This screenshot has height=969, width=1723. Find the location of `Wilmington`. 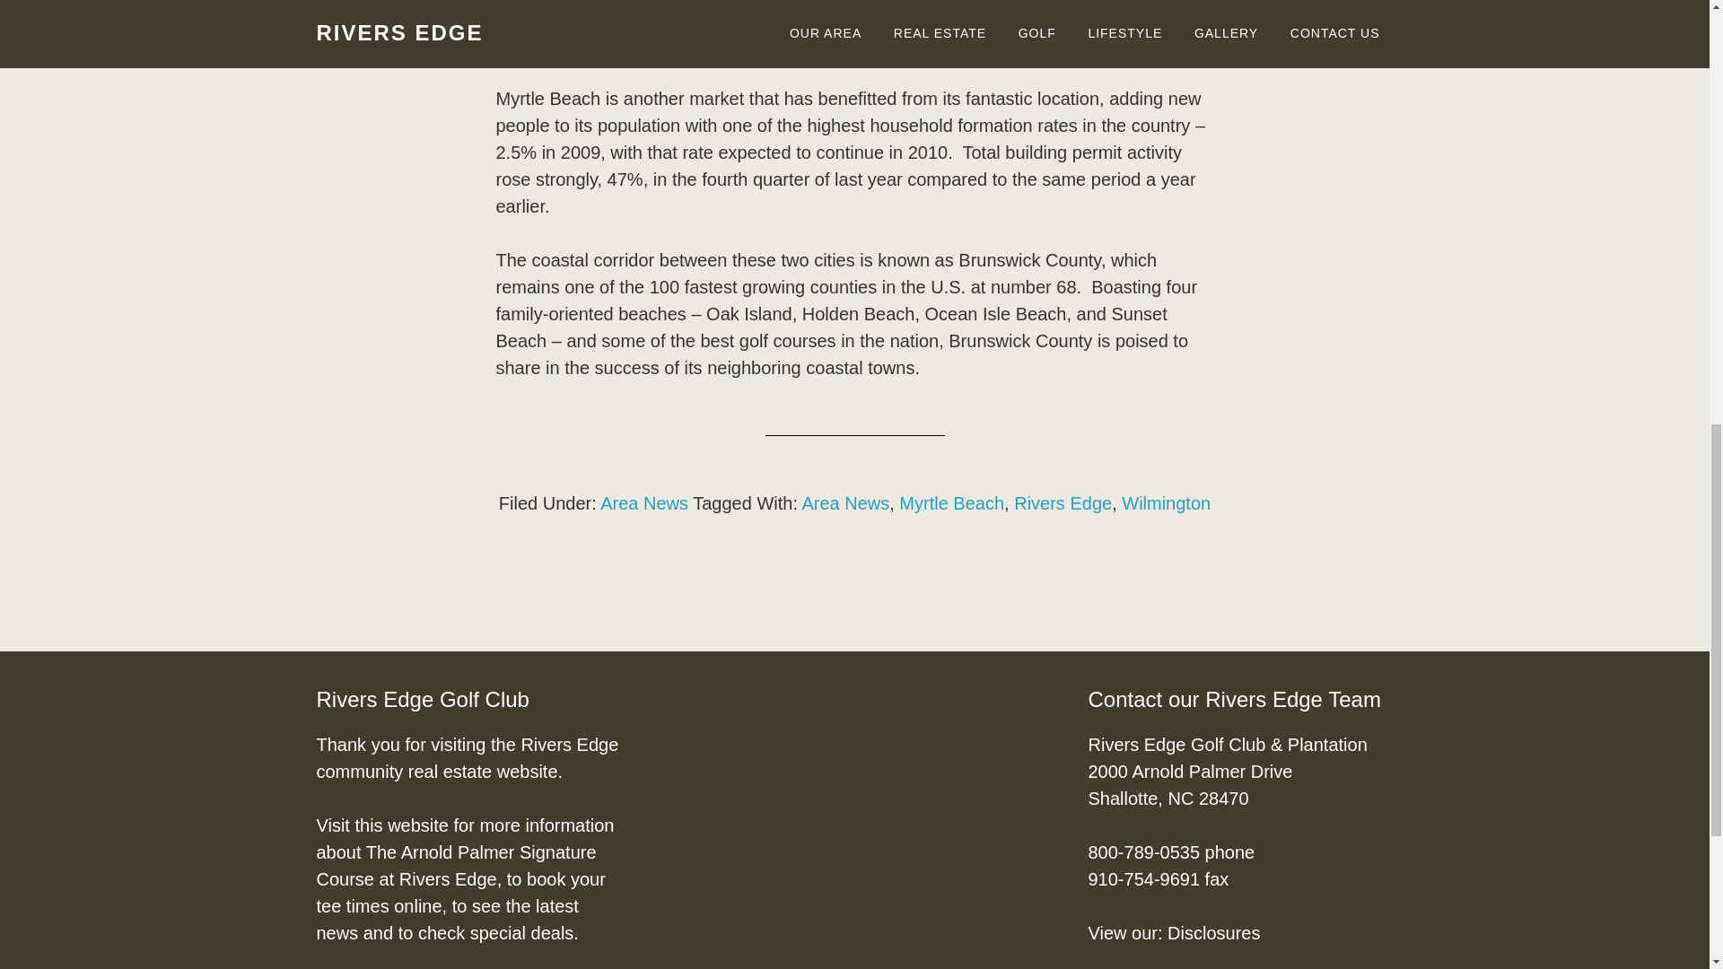

Wilmington is located at coordinates (1166, 502).